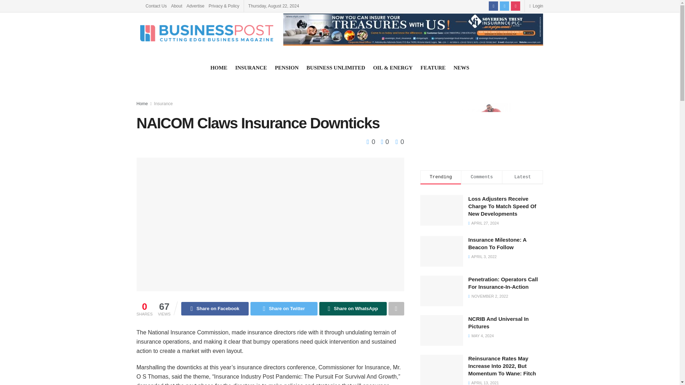 Image resolution: width=685 pixels, height=385 pixels. What do you see at coordinates (219, 68) in the screenshot?
I see `HOME` at bounding box center [219, 68].